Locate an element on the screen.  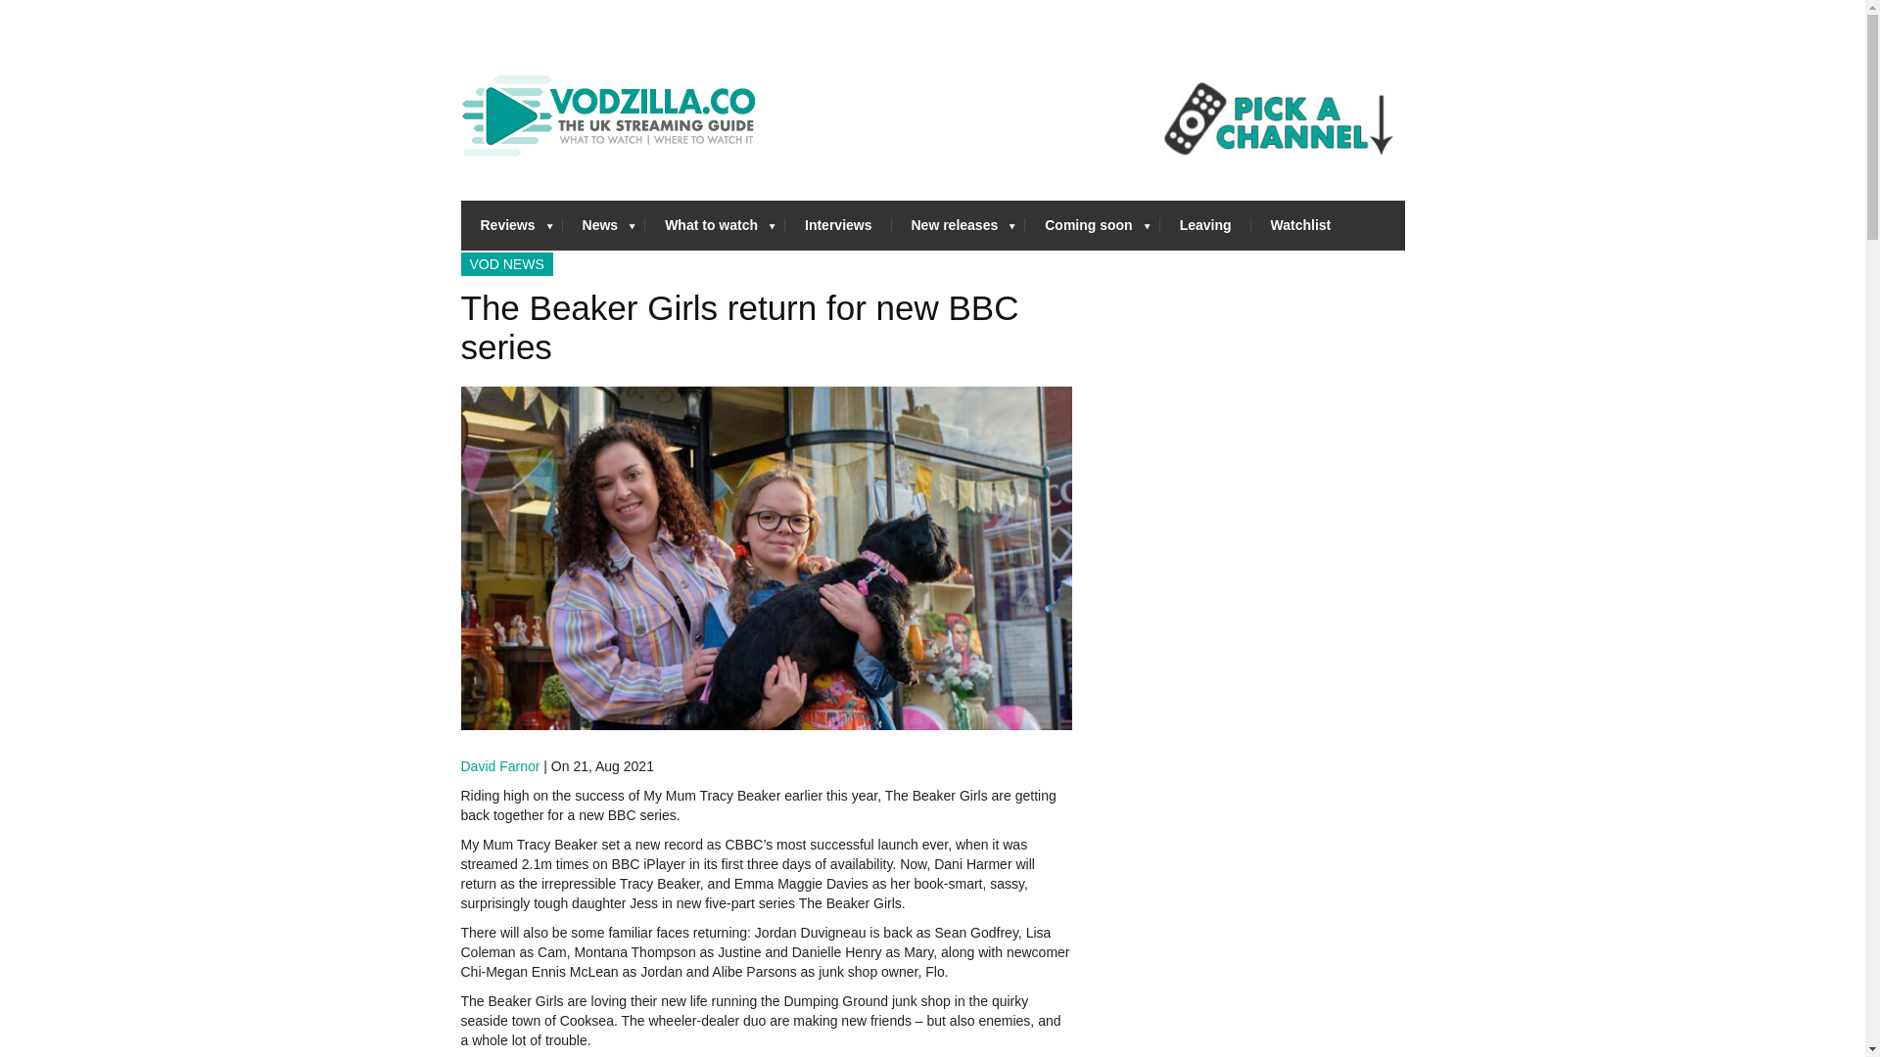
Interviews is located at coordinates (838, 225).